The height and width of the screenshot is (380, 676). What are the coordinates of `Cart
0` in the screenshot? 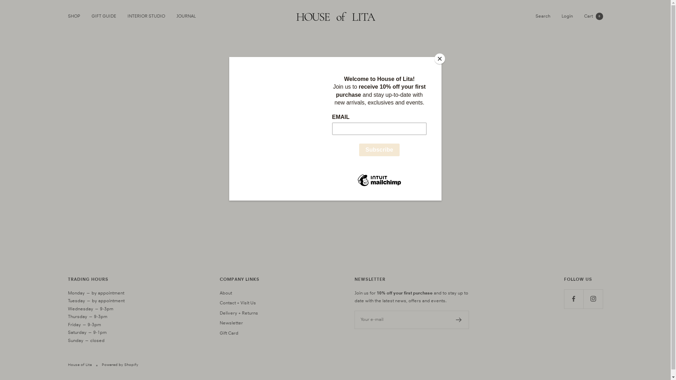 It's located at (593, 16).